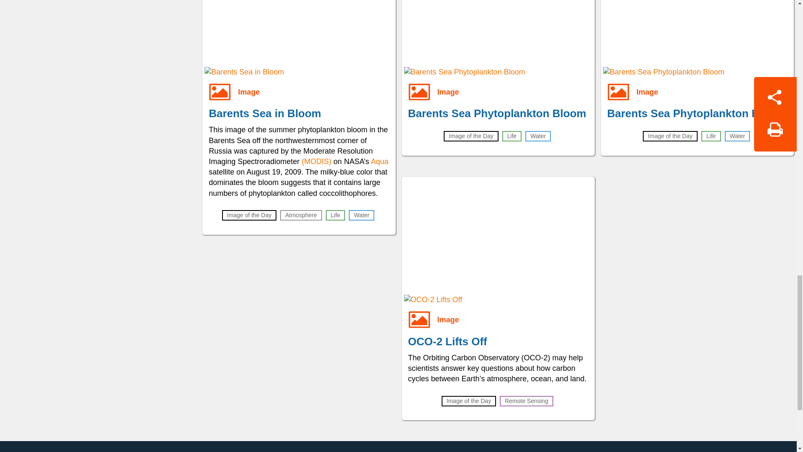  Describe the element at coordinates (420, 449) in the screenshot. I see `Twitter` at that location.